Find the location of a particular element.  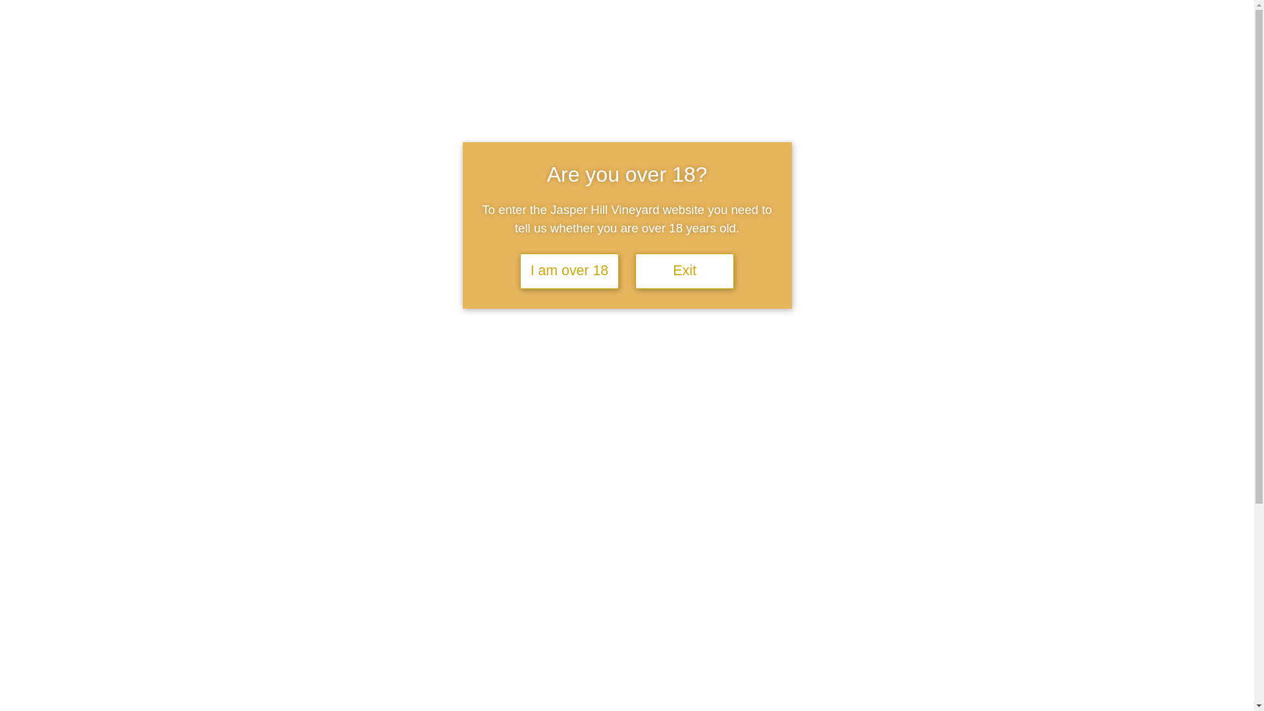

CONTACT US is located at coordinates (877, 123).